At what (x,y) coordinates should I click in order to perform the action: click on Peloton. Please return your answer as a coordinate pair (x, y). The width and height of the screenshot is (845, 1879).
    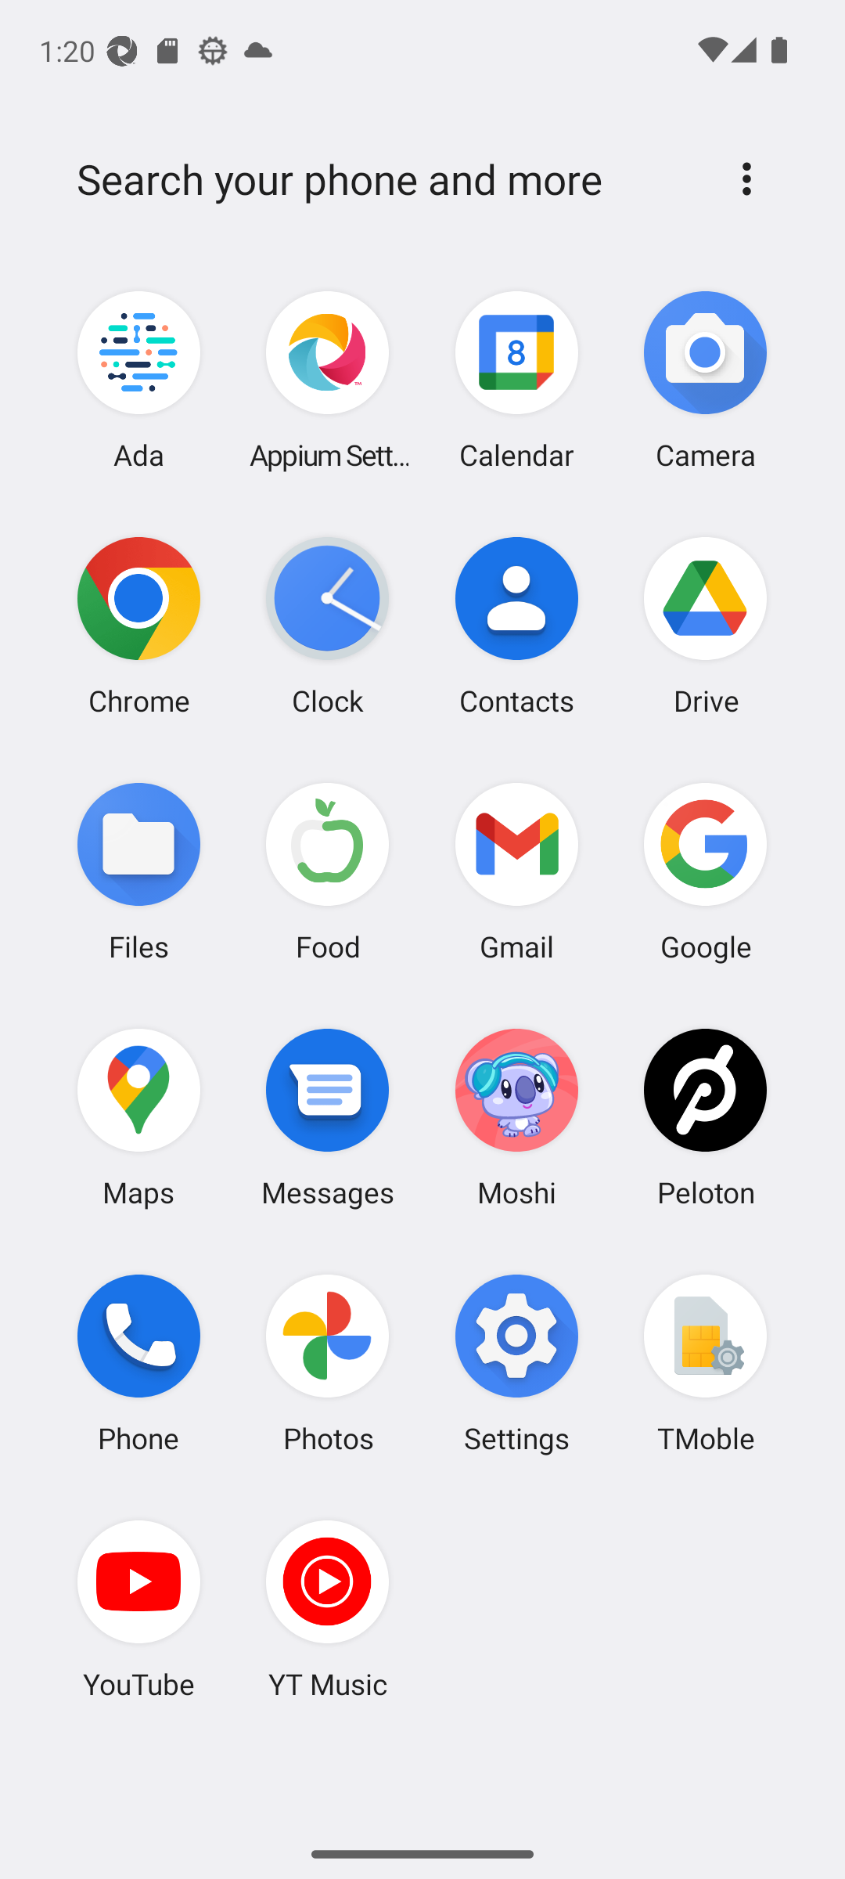
    Looking at the image, I should click on (705, 1116).